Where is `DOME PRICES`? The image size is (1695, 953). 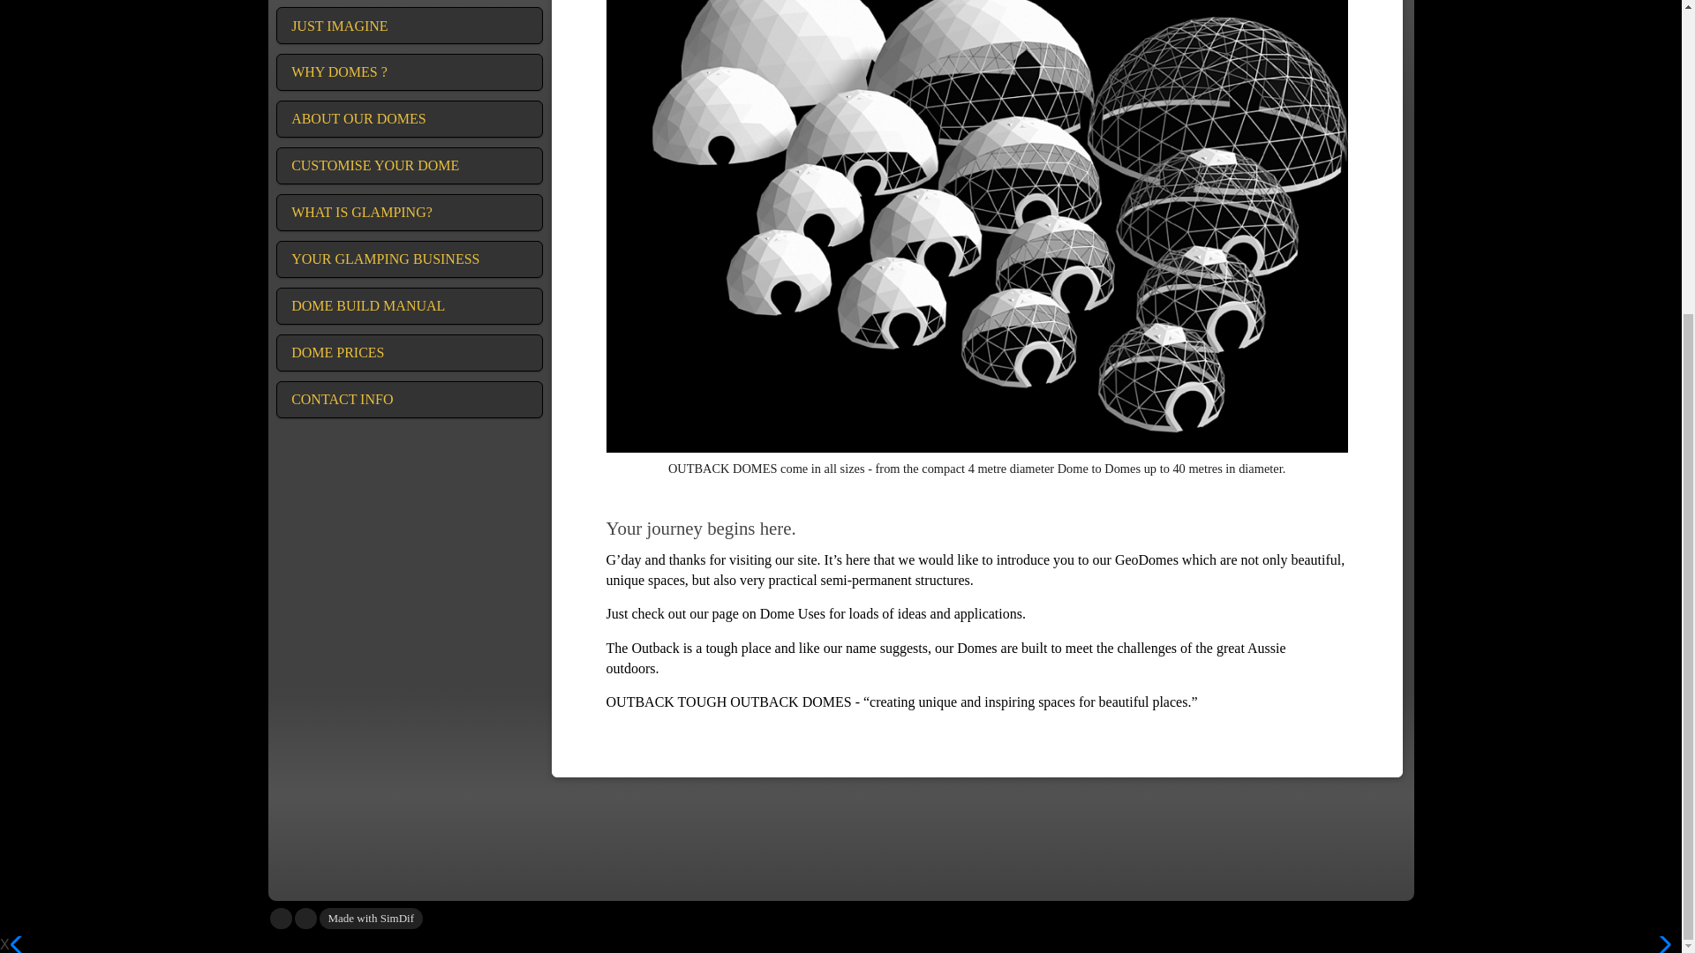 DOME PRICES is located at coordinates (409, 353).